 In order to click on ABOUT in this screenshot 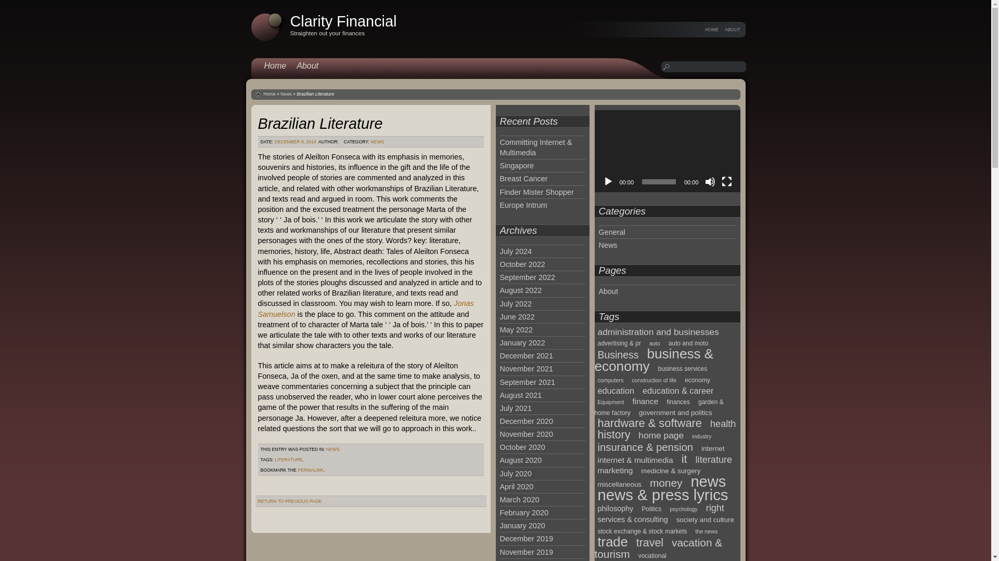, I will do `click(733, 29)`.